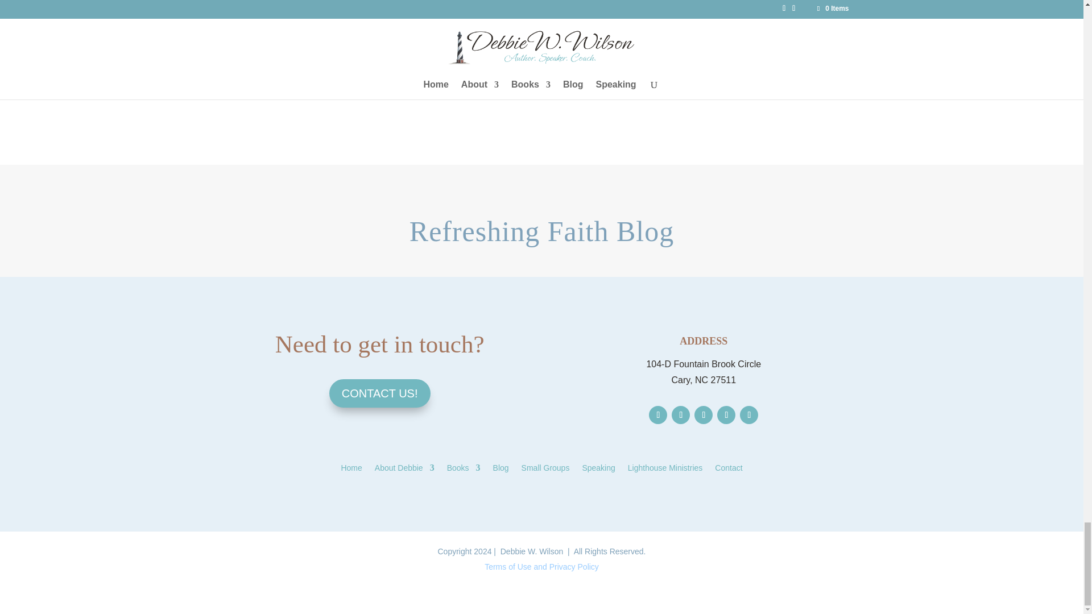 Image resolution: width=1092 pixels, height=614 pixels. I want to click on Follow on RSS, so click(748, 415).